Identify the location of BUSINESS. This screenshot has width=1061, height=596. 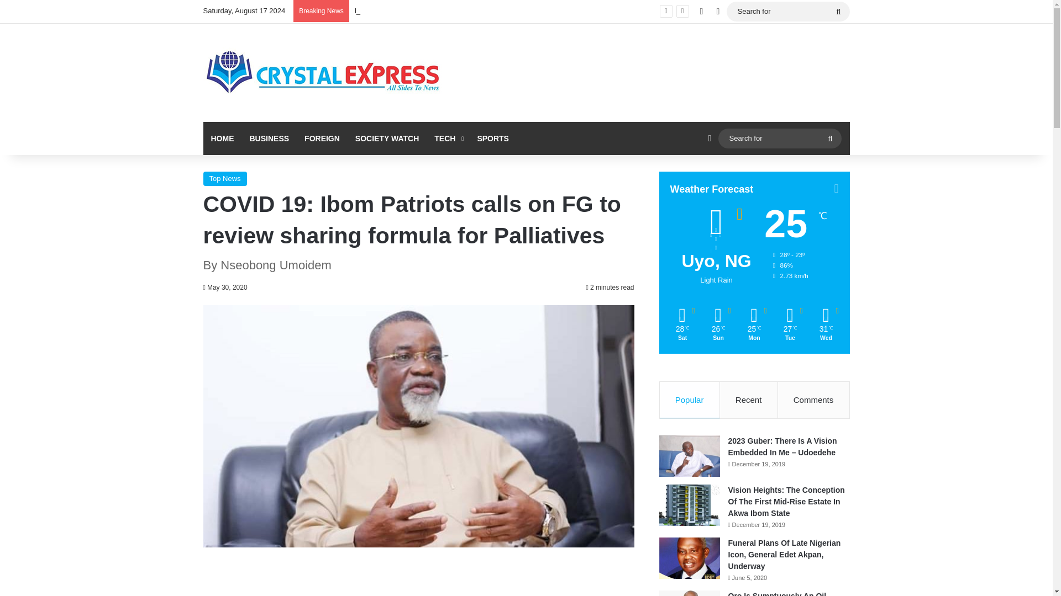
(269, 138).